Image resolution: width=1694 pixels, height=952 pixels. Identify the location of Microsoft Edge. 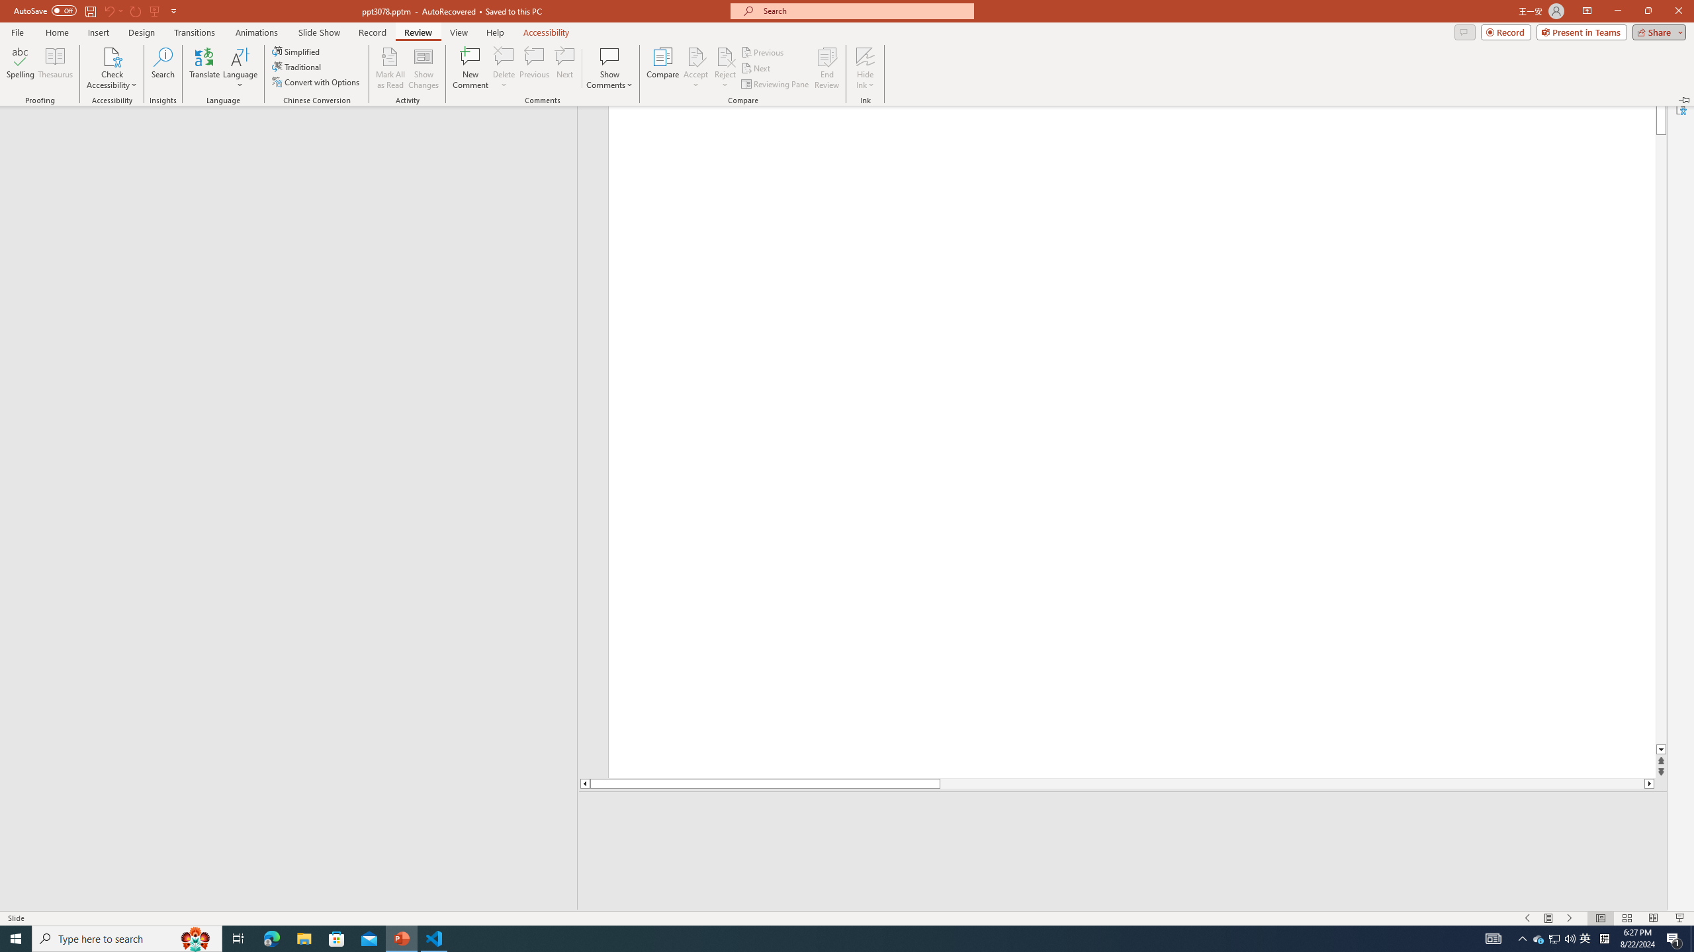
(1570, 939).